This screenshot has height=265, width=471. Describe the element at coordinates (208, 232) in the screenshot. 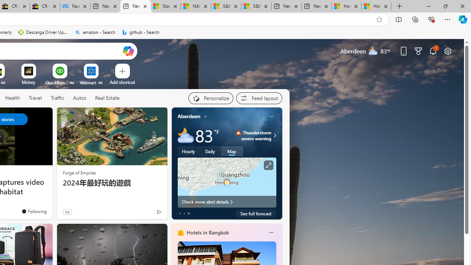

I see `Hotels in Bangkok` at that location.